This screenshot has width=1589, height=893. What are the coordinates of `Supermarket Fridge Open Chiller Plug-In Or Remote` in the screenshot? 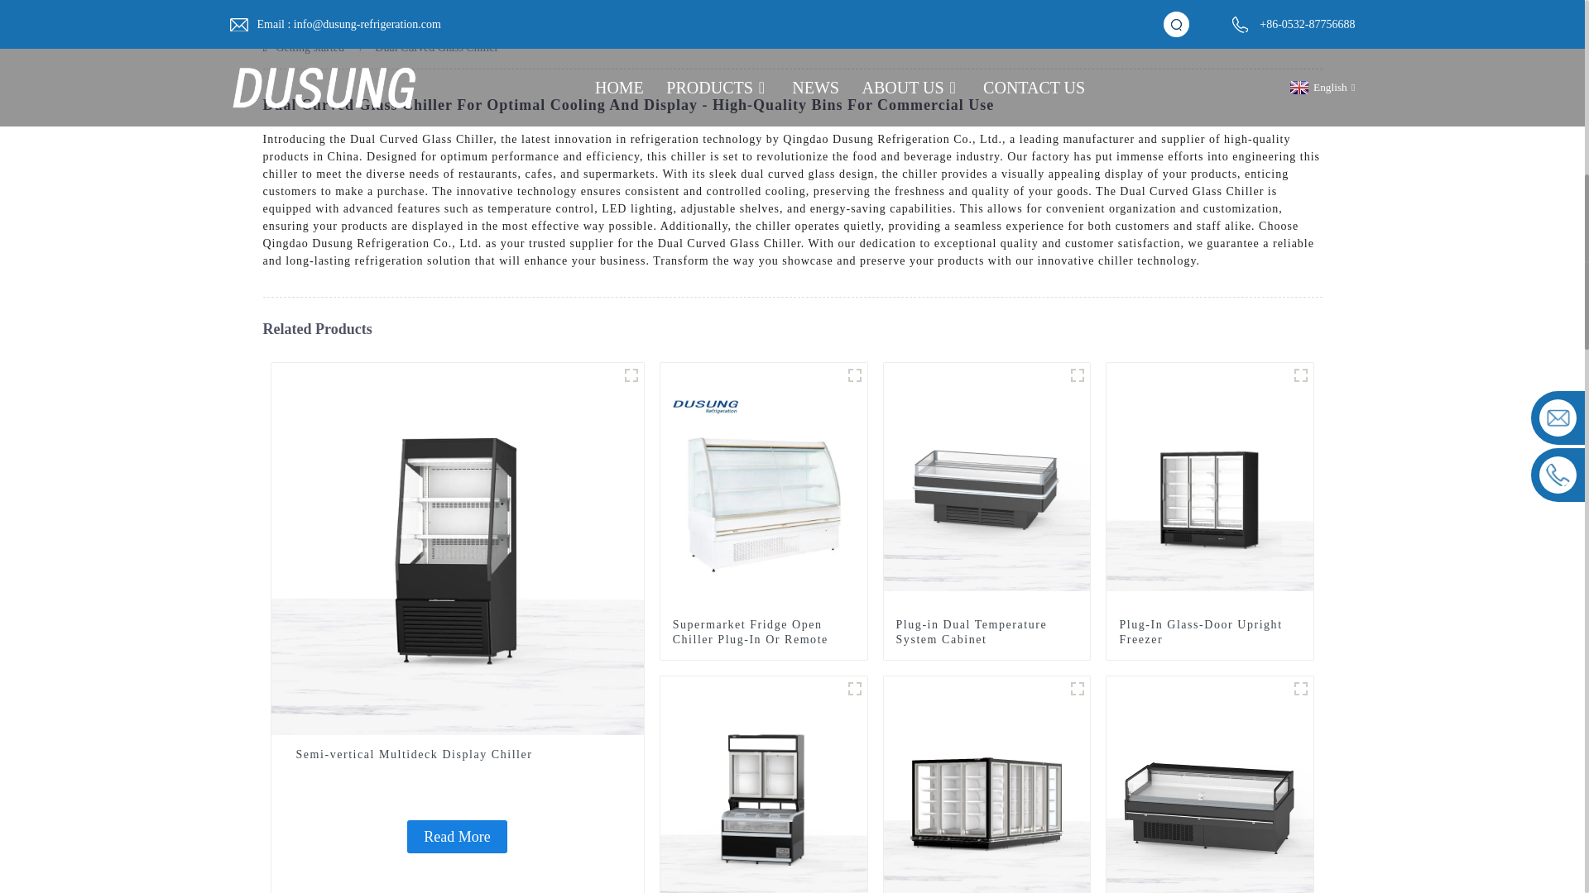 It's located at (763, 633).